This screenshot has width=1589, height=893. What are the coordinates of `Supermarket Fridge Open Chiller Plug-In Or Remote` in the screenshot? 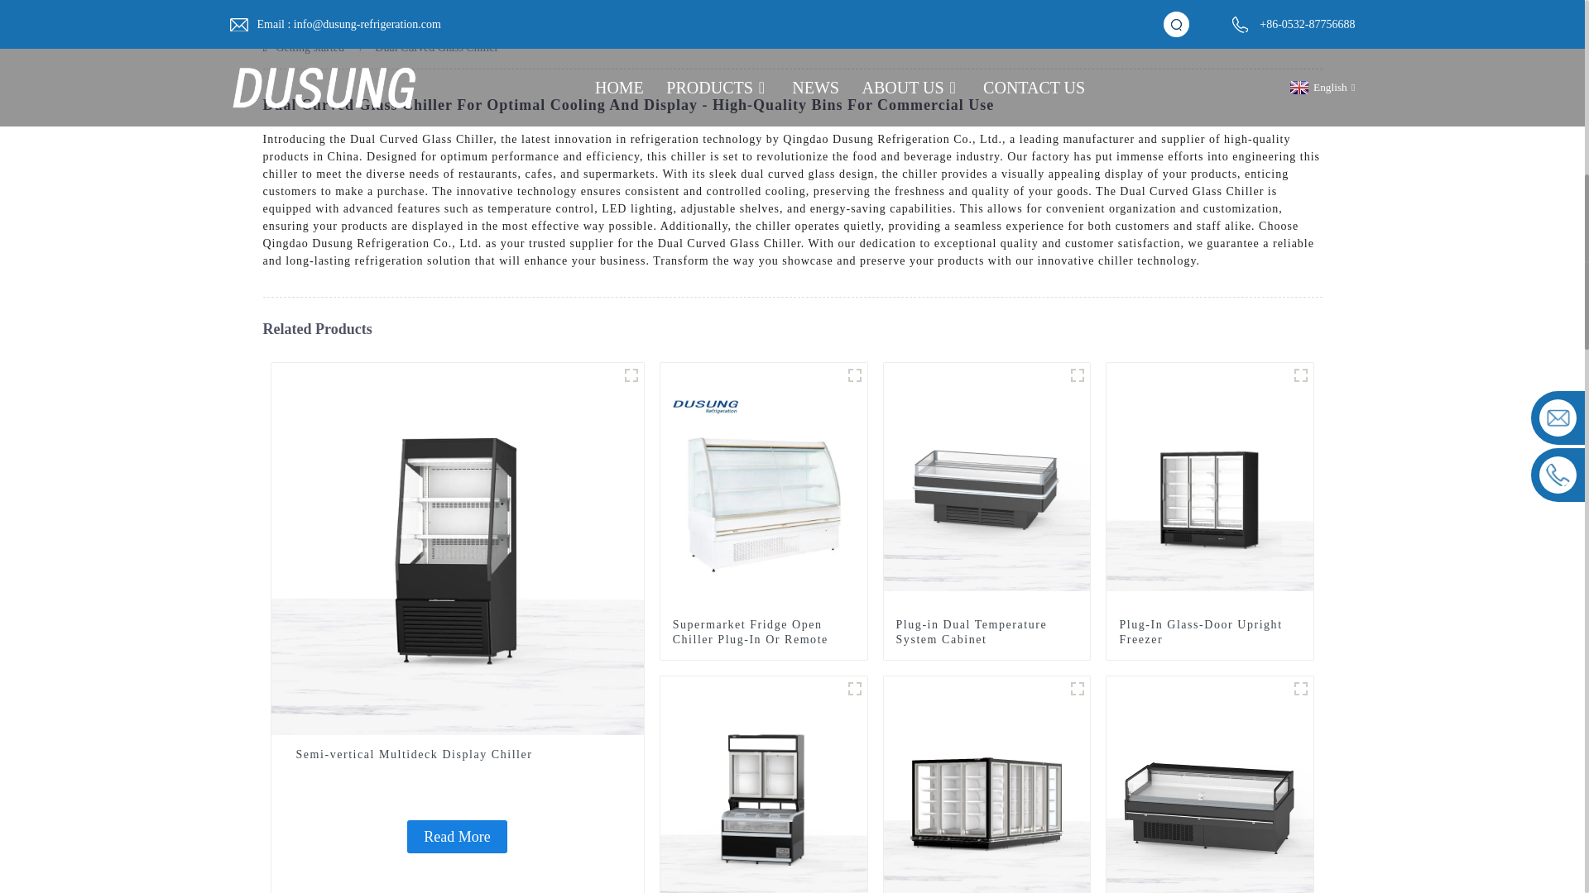 It's located at (763, 633).